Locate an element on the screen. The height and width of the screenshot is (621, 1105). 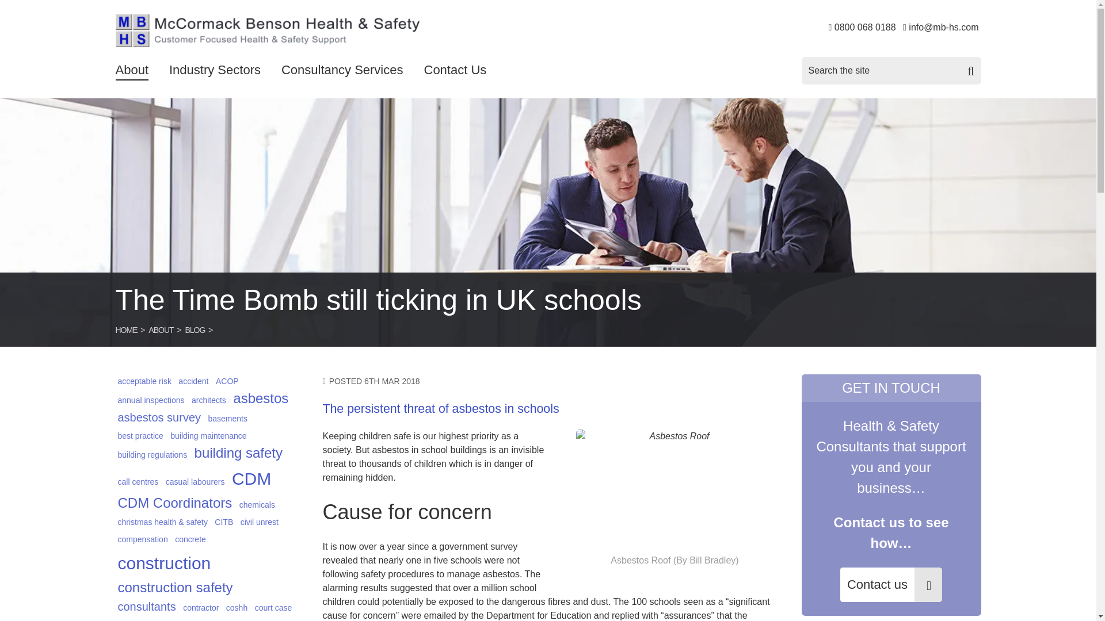
ACOP is located at coordinates (227, 381).